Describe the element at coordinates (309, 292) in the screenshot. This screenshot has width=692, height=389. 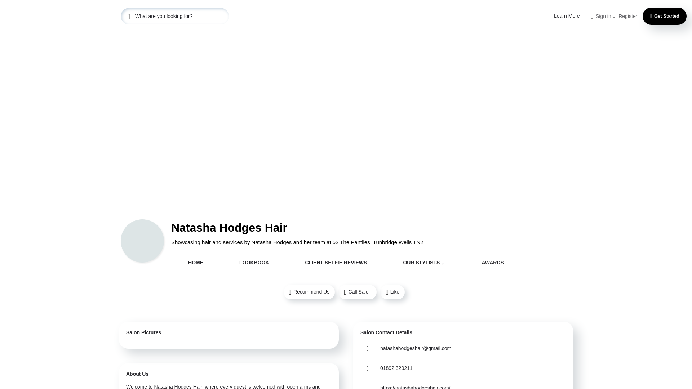
I see `Recommend Us` at that location.